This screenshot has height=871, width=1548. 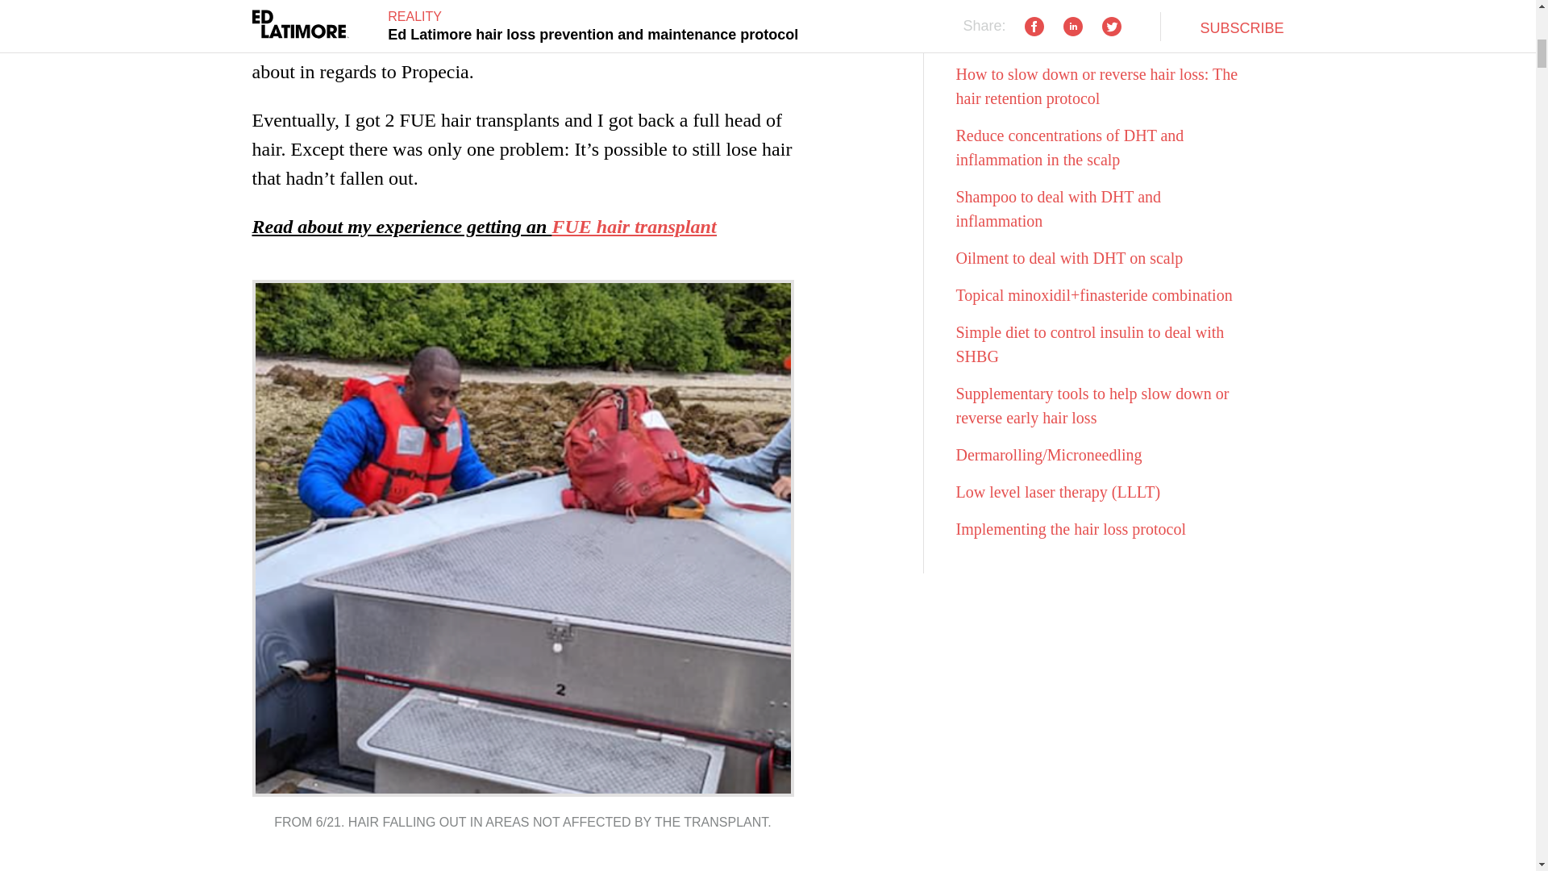 What do you see at coordinates (1098, 25) in the screenshot?
I see `The role of insulin resistance in androgentic alopecia` at bounding box center [1098, 25].